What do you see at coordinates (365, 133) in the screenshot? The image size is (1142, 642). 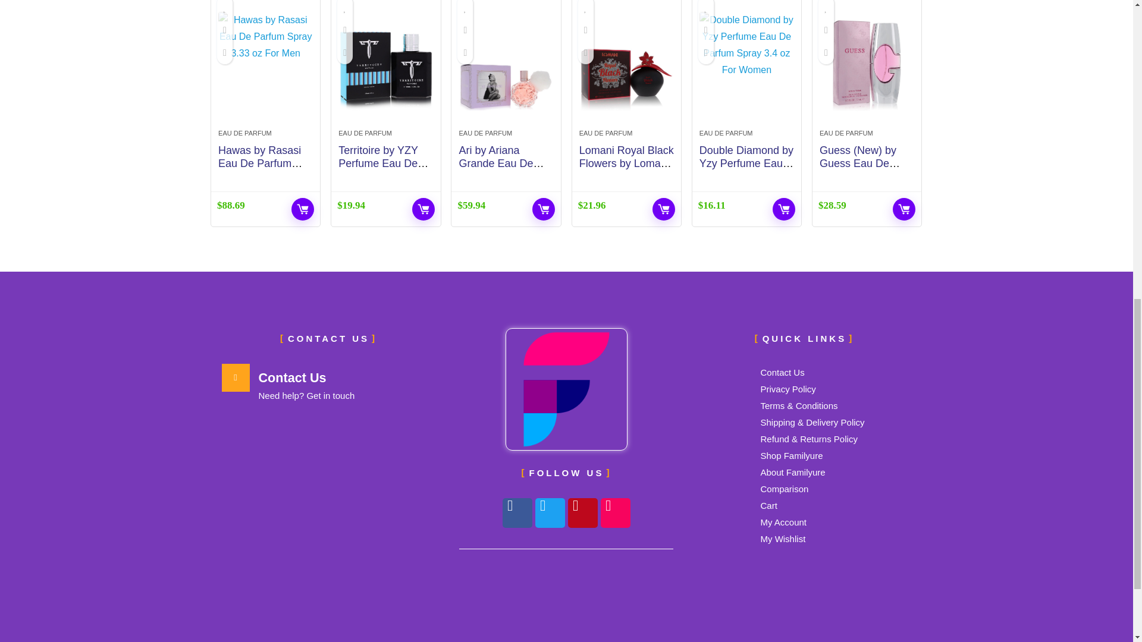 I see `EAU DE PARFUM` at bounding box center [365, 133].